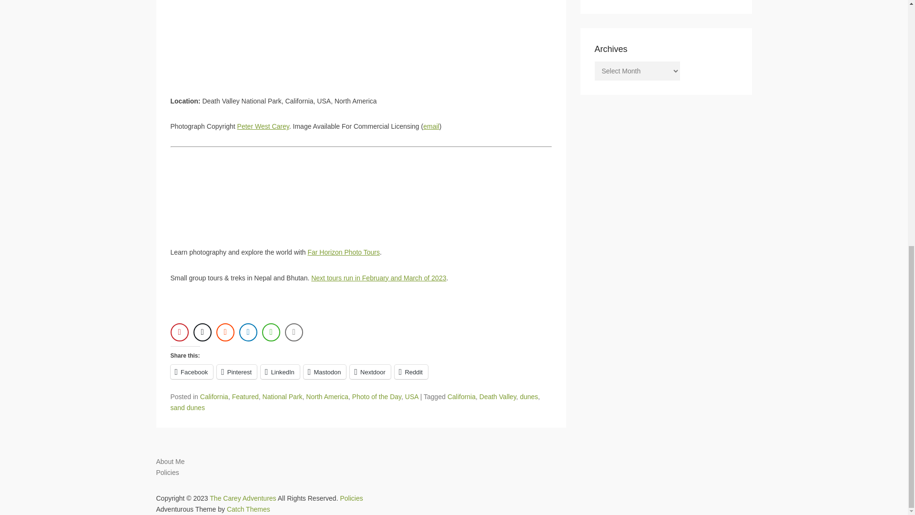  Describe the element at coordinates (243, 497) in the screenshot. I see `The Carey Adventures` at that location.